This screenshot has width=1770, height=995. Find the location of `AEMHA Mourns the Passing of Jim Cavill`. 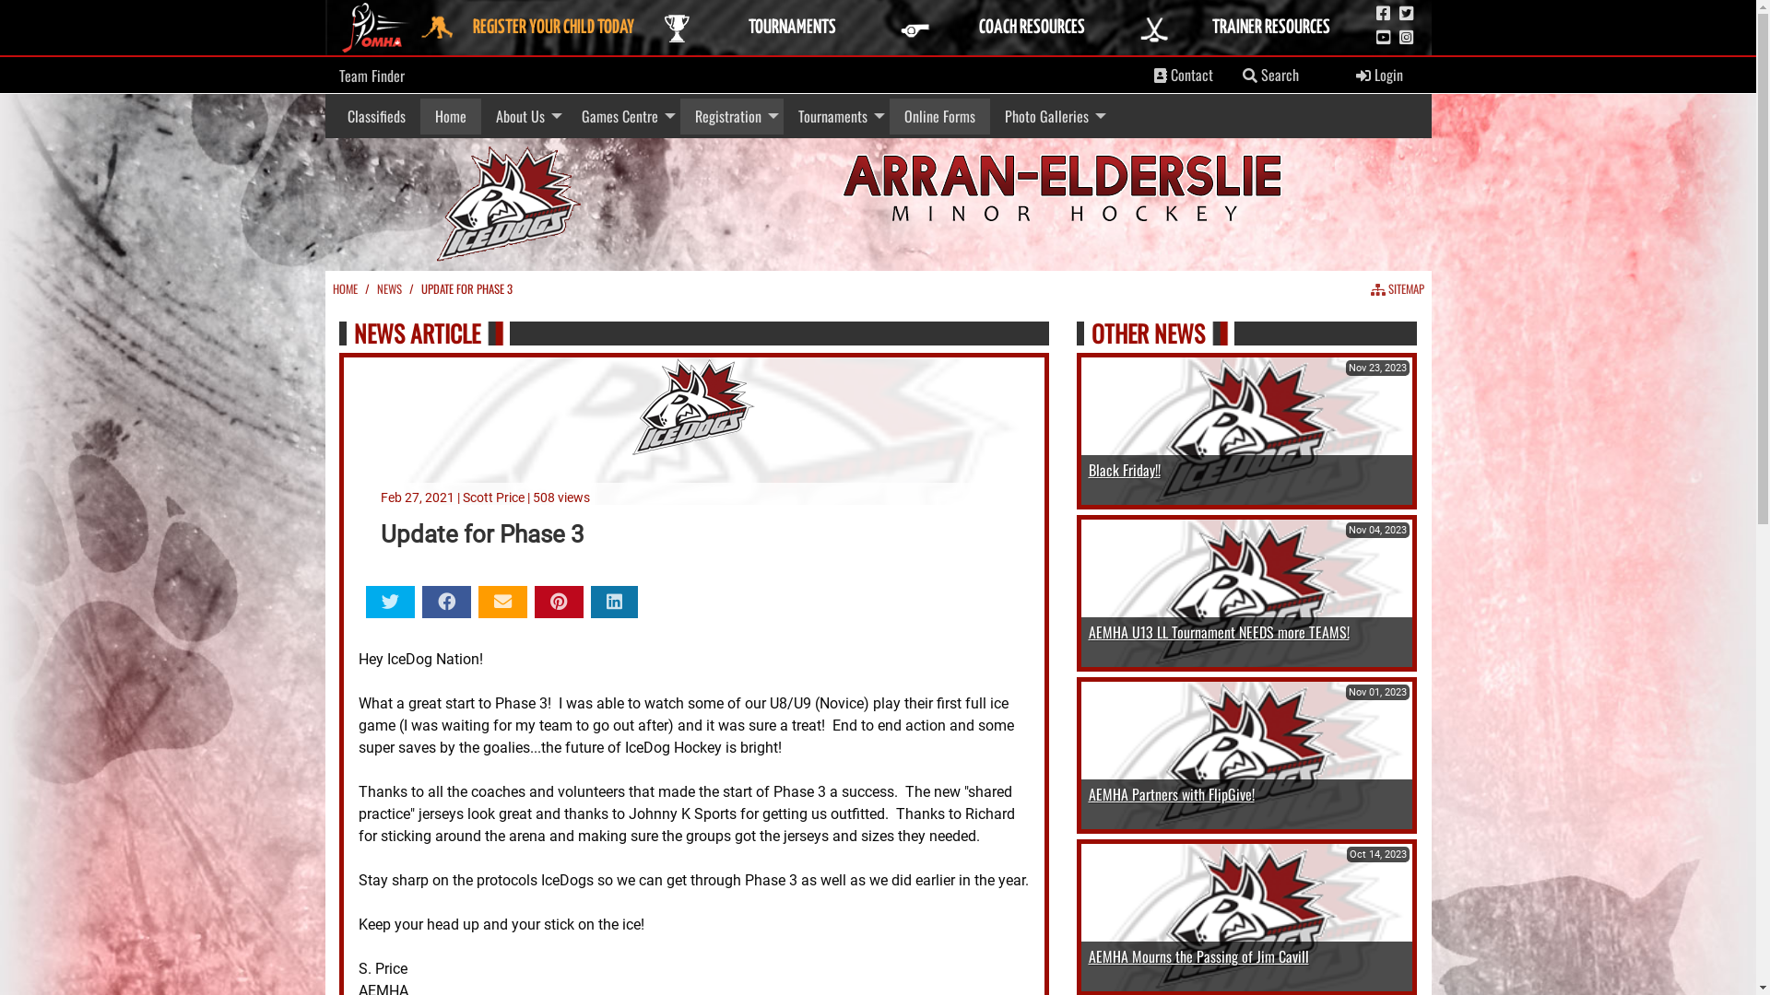

AEMHA Mourns the Passing of Jim Cavill is located at coordinates (1198, 956).